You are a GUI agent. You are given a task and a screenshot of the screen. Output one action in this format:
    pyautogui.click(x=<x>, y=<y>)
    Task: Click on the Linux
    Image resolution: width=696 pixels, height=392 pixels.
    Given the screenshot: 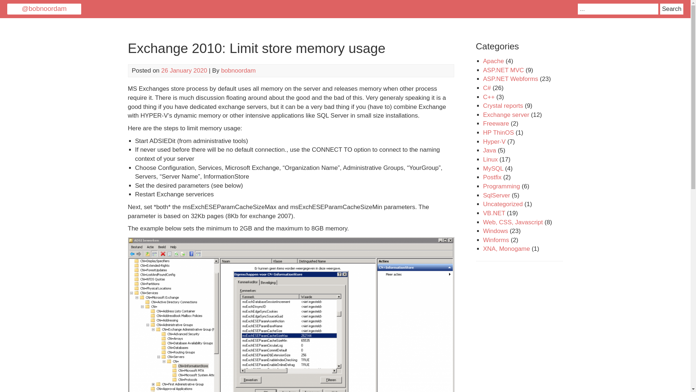 What is the action you would take?
    pyautogui.click(x=490, y=159)
    